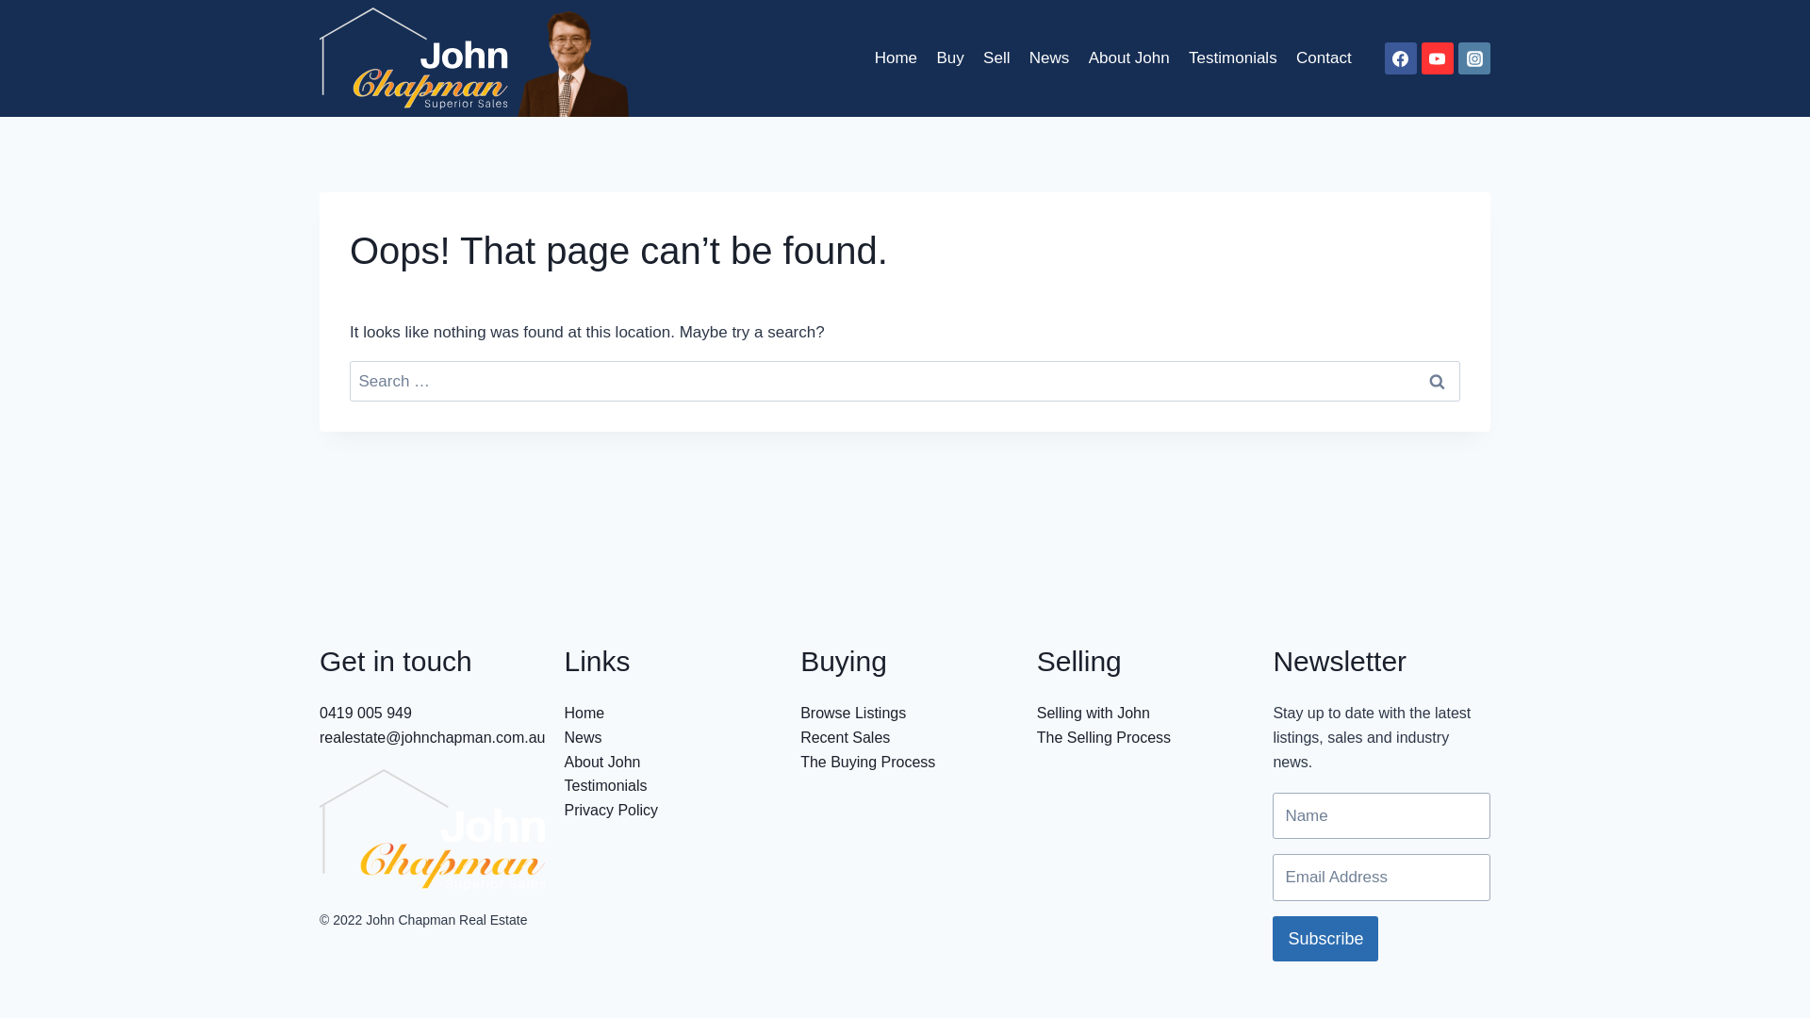  What do you see at coordinates (601, 762) in the screenshot?
I see `About John` at bounding box center [601, 762].